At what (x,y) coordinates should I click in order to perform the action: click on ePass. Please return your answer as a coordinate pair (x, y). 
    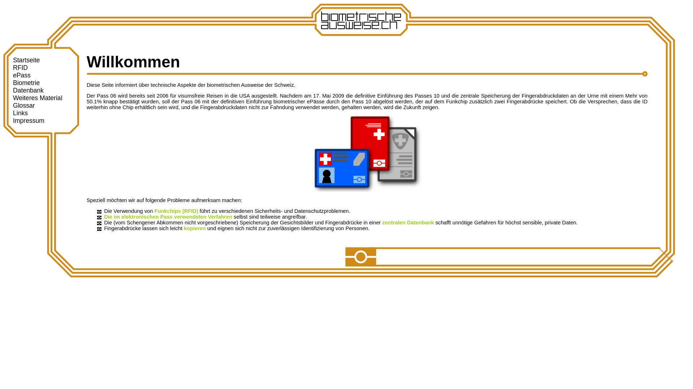
    Looking at the image, I should click on (22, 75).